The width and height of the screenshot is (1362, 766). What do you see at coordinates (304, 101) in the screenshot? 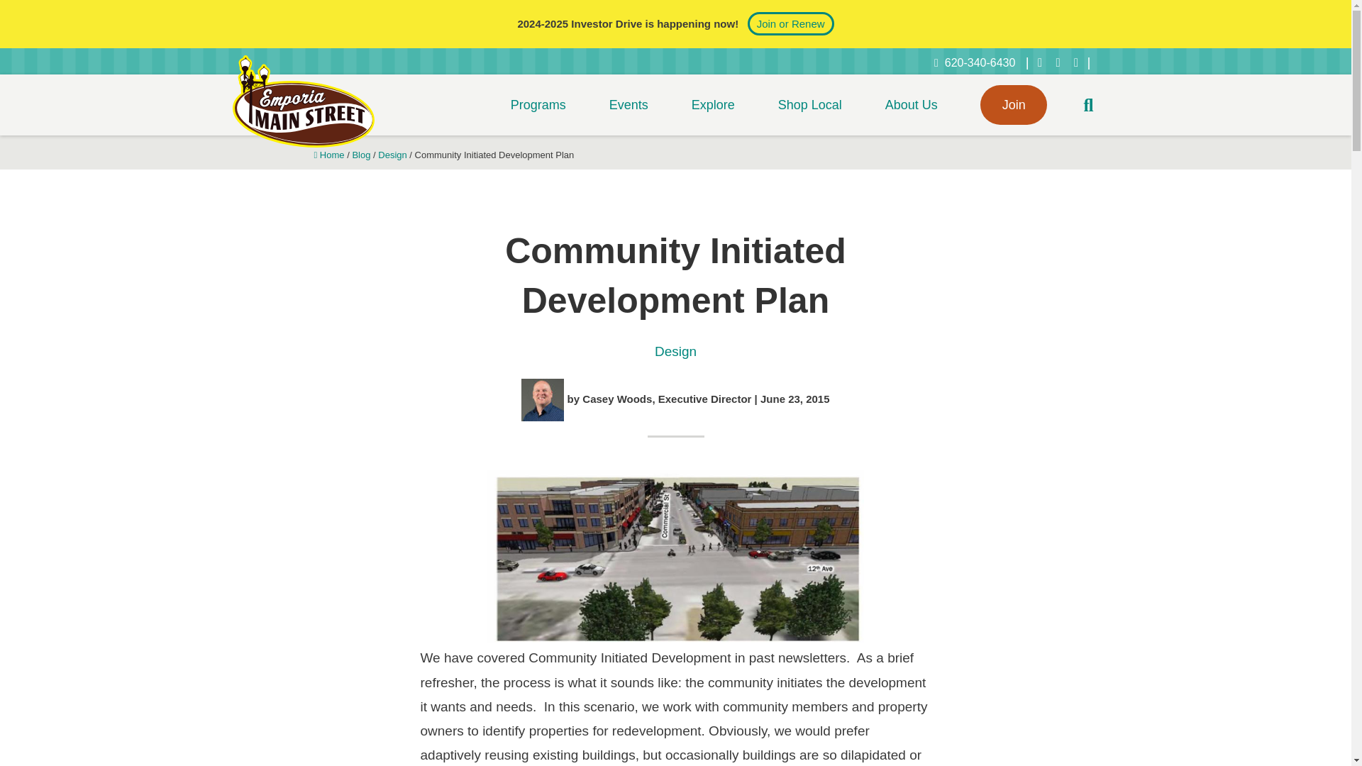
I see `Main Street Logo-RGB` at bounding box center [304, 101].